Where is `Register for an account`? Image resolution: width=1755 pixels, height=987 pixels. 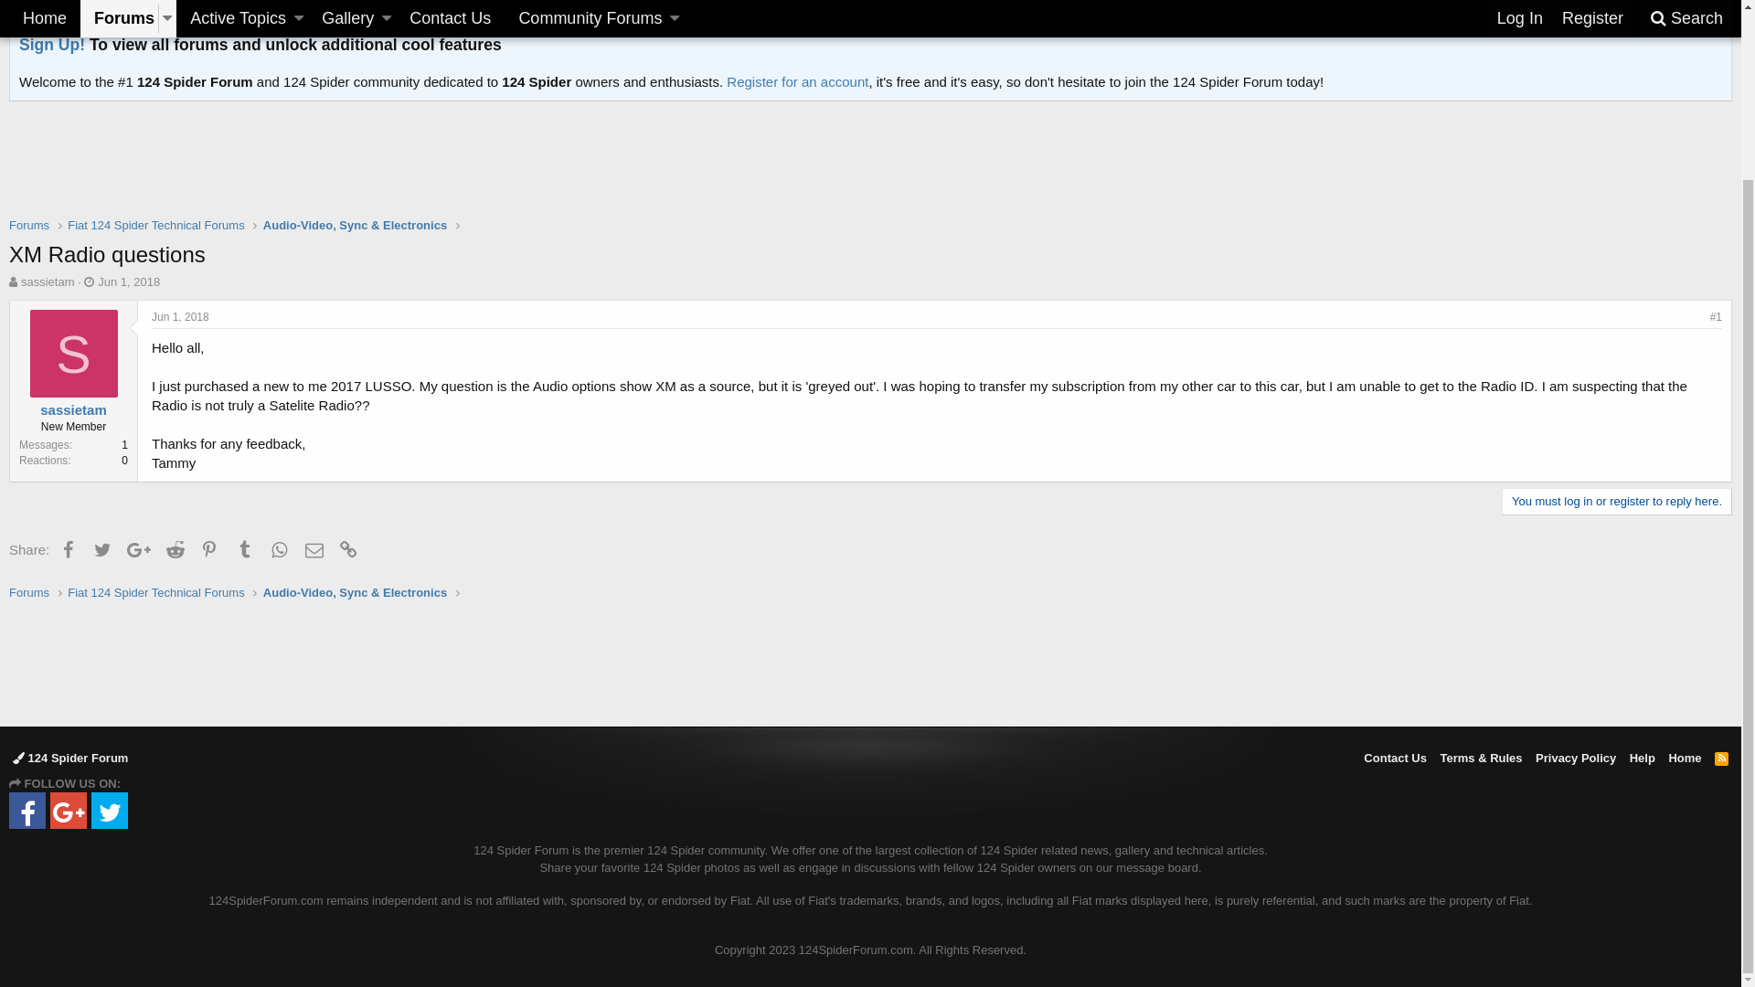 Register for an account is located at coordinates (797, 289).